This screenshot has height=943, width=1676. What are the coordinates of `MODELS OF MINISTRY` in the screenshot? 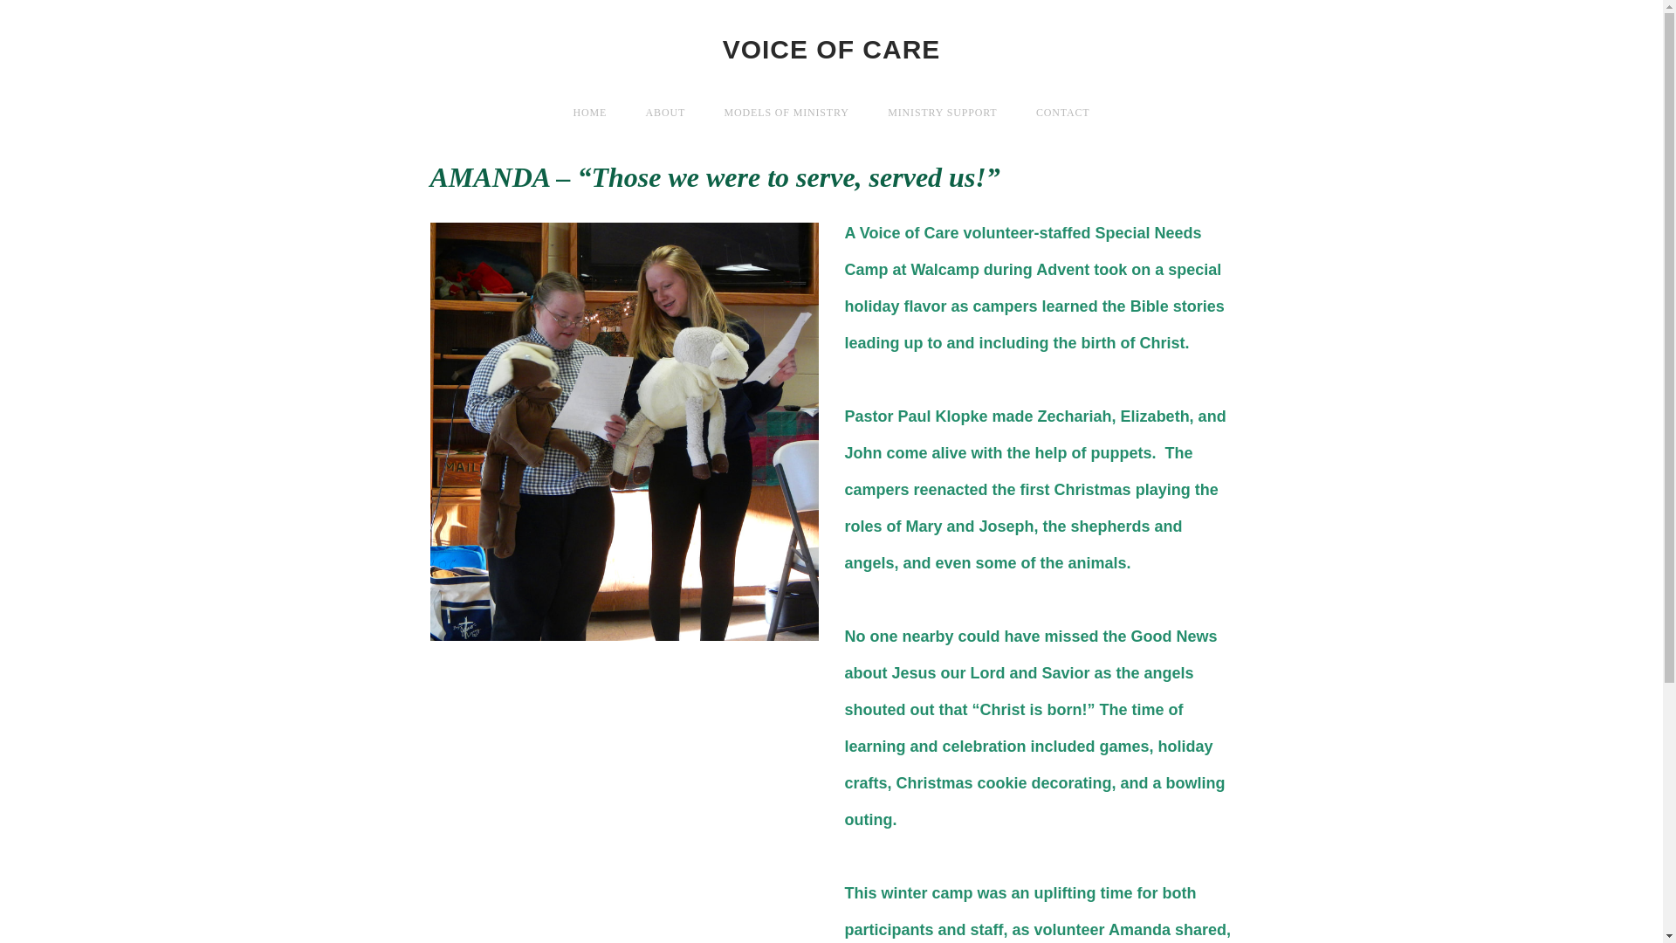 It's located at (786, 112).